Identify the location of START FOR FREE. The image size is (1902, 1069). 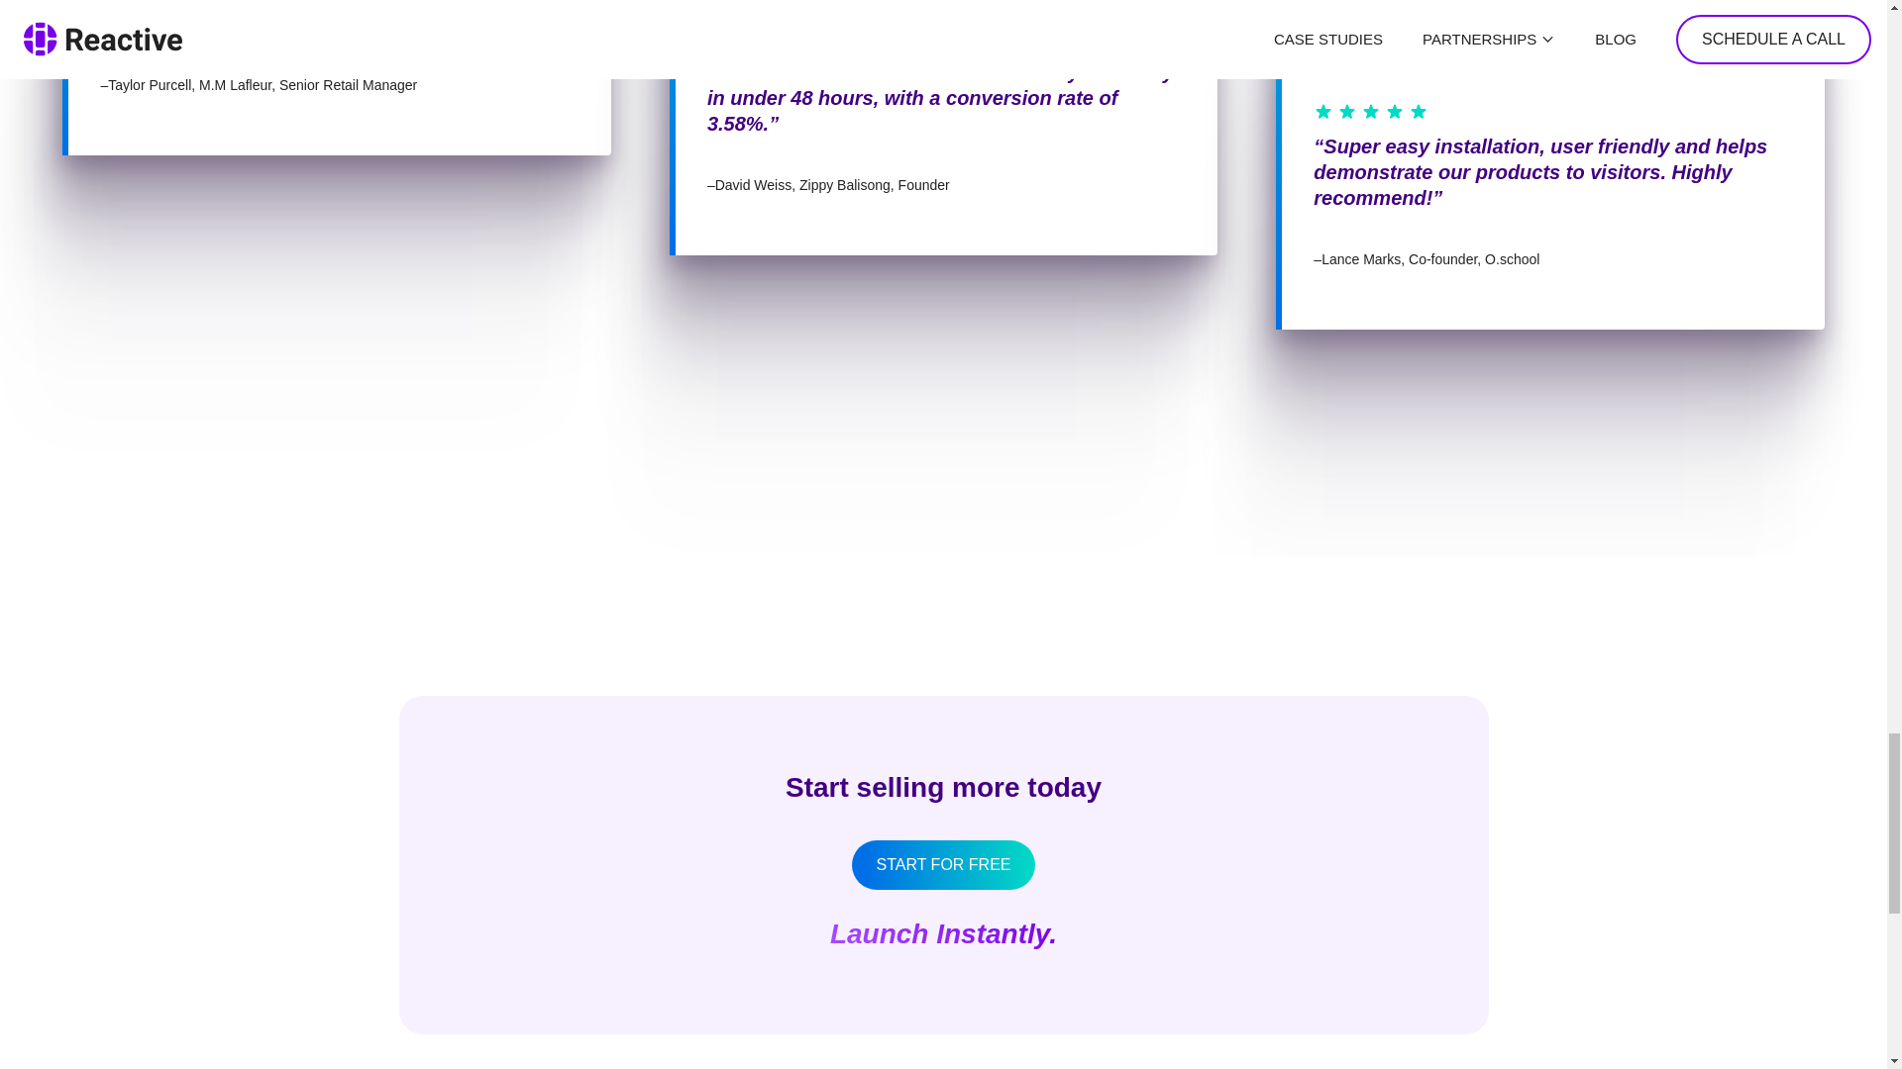
(943, 864).